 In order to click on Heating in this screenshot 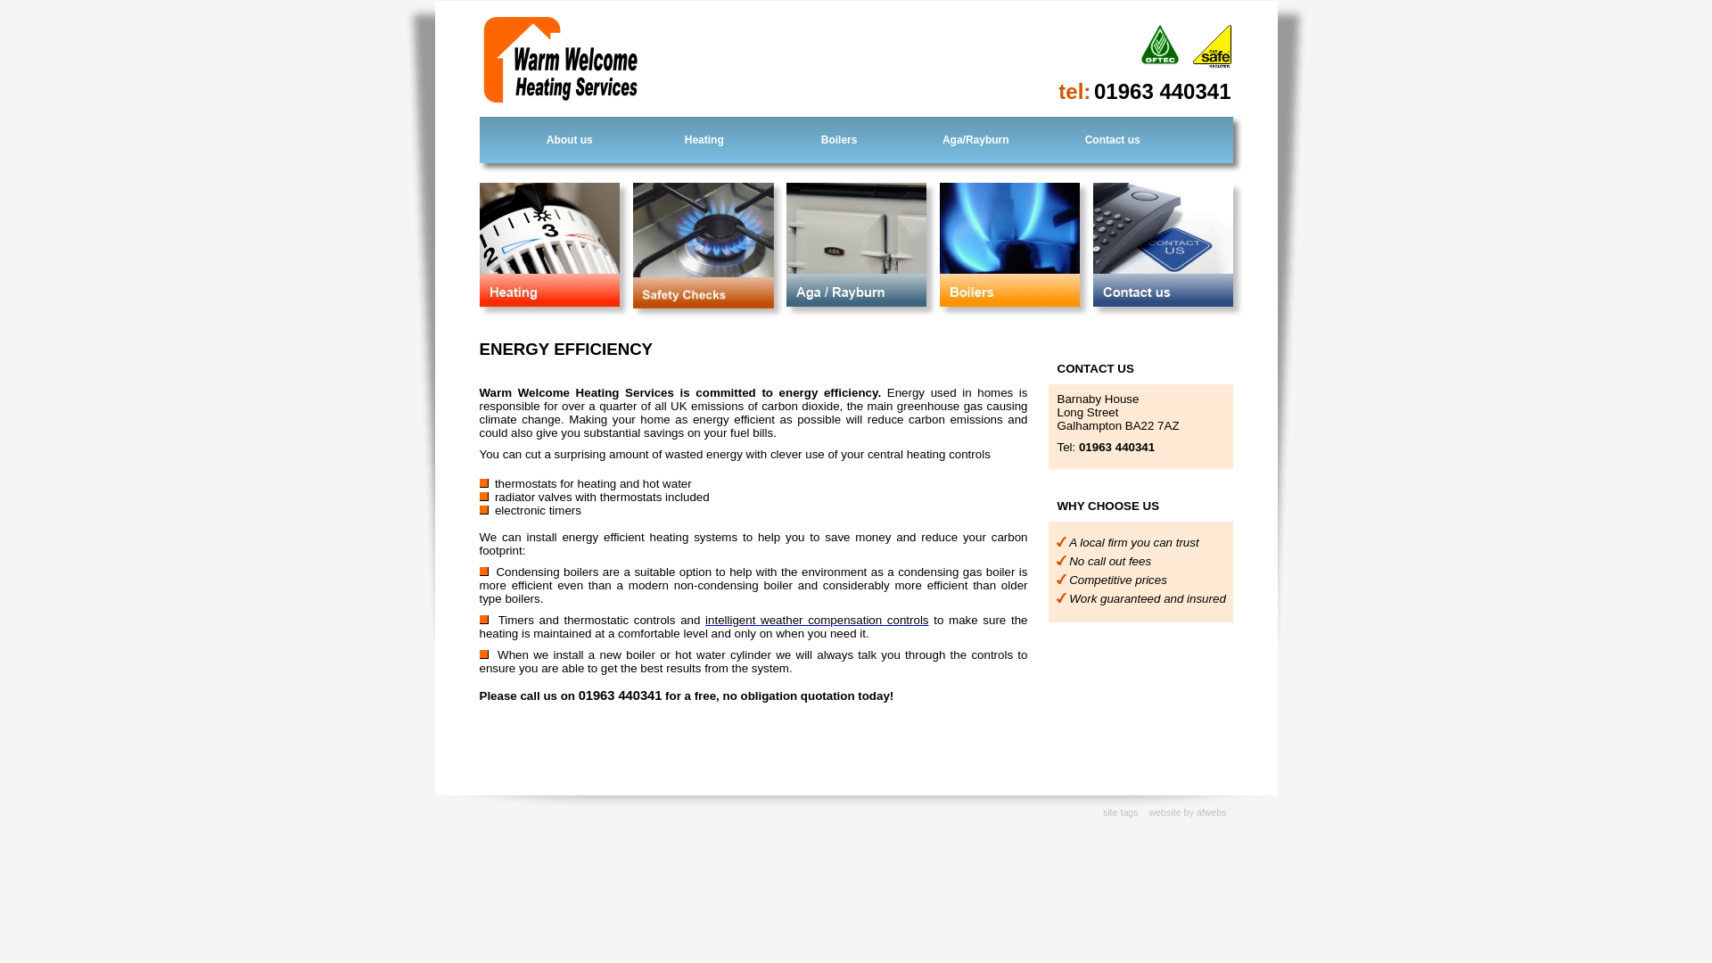, I will do `click(704, 140)`.